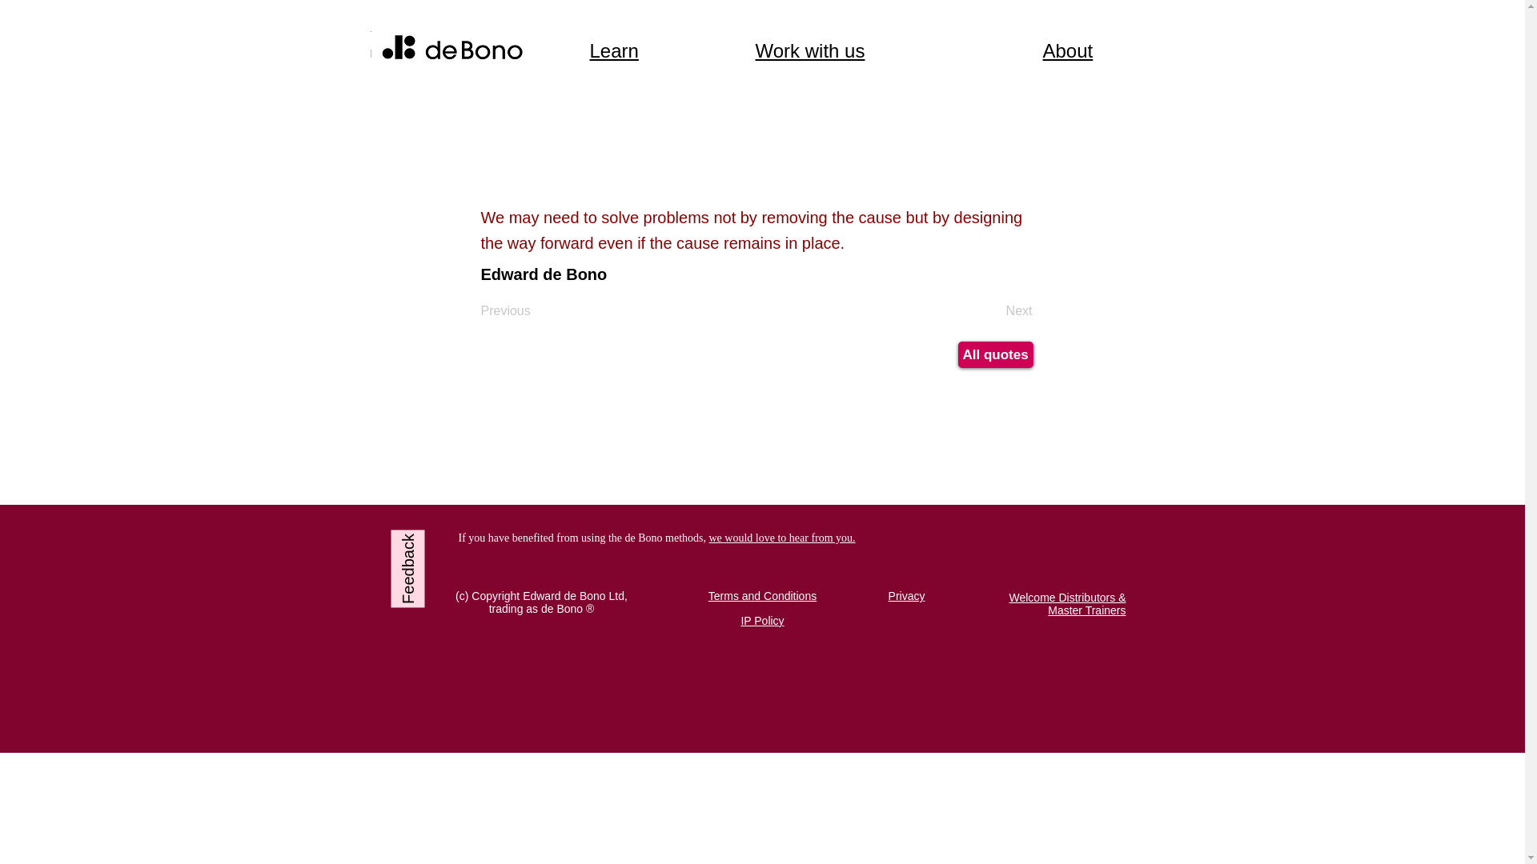 This screenshot has width=1537, height=864. I want to click on All quotes, so click(995, 354).